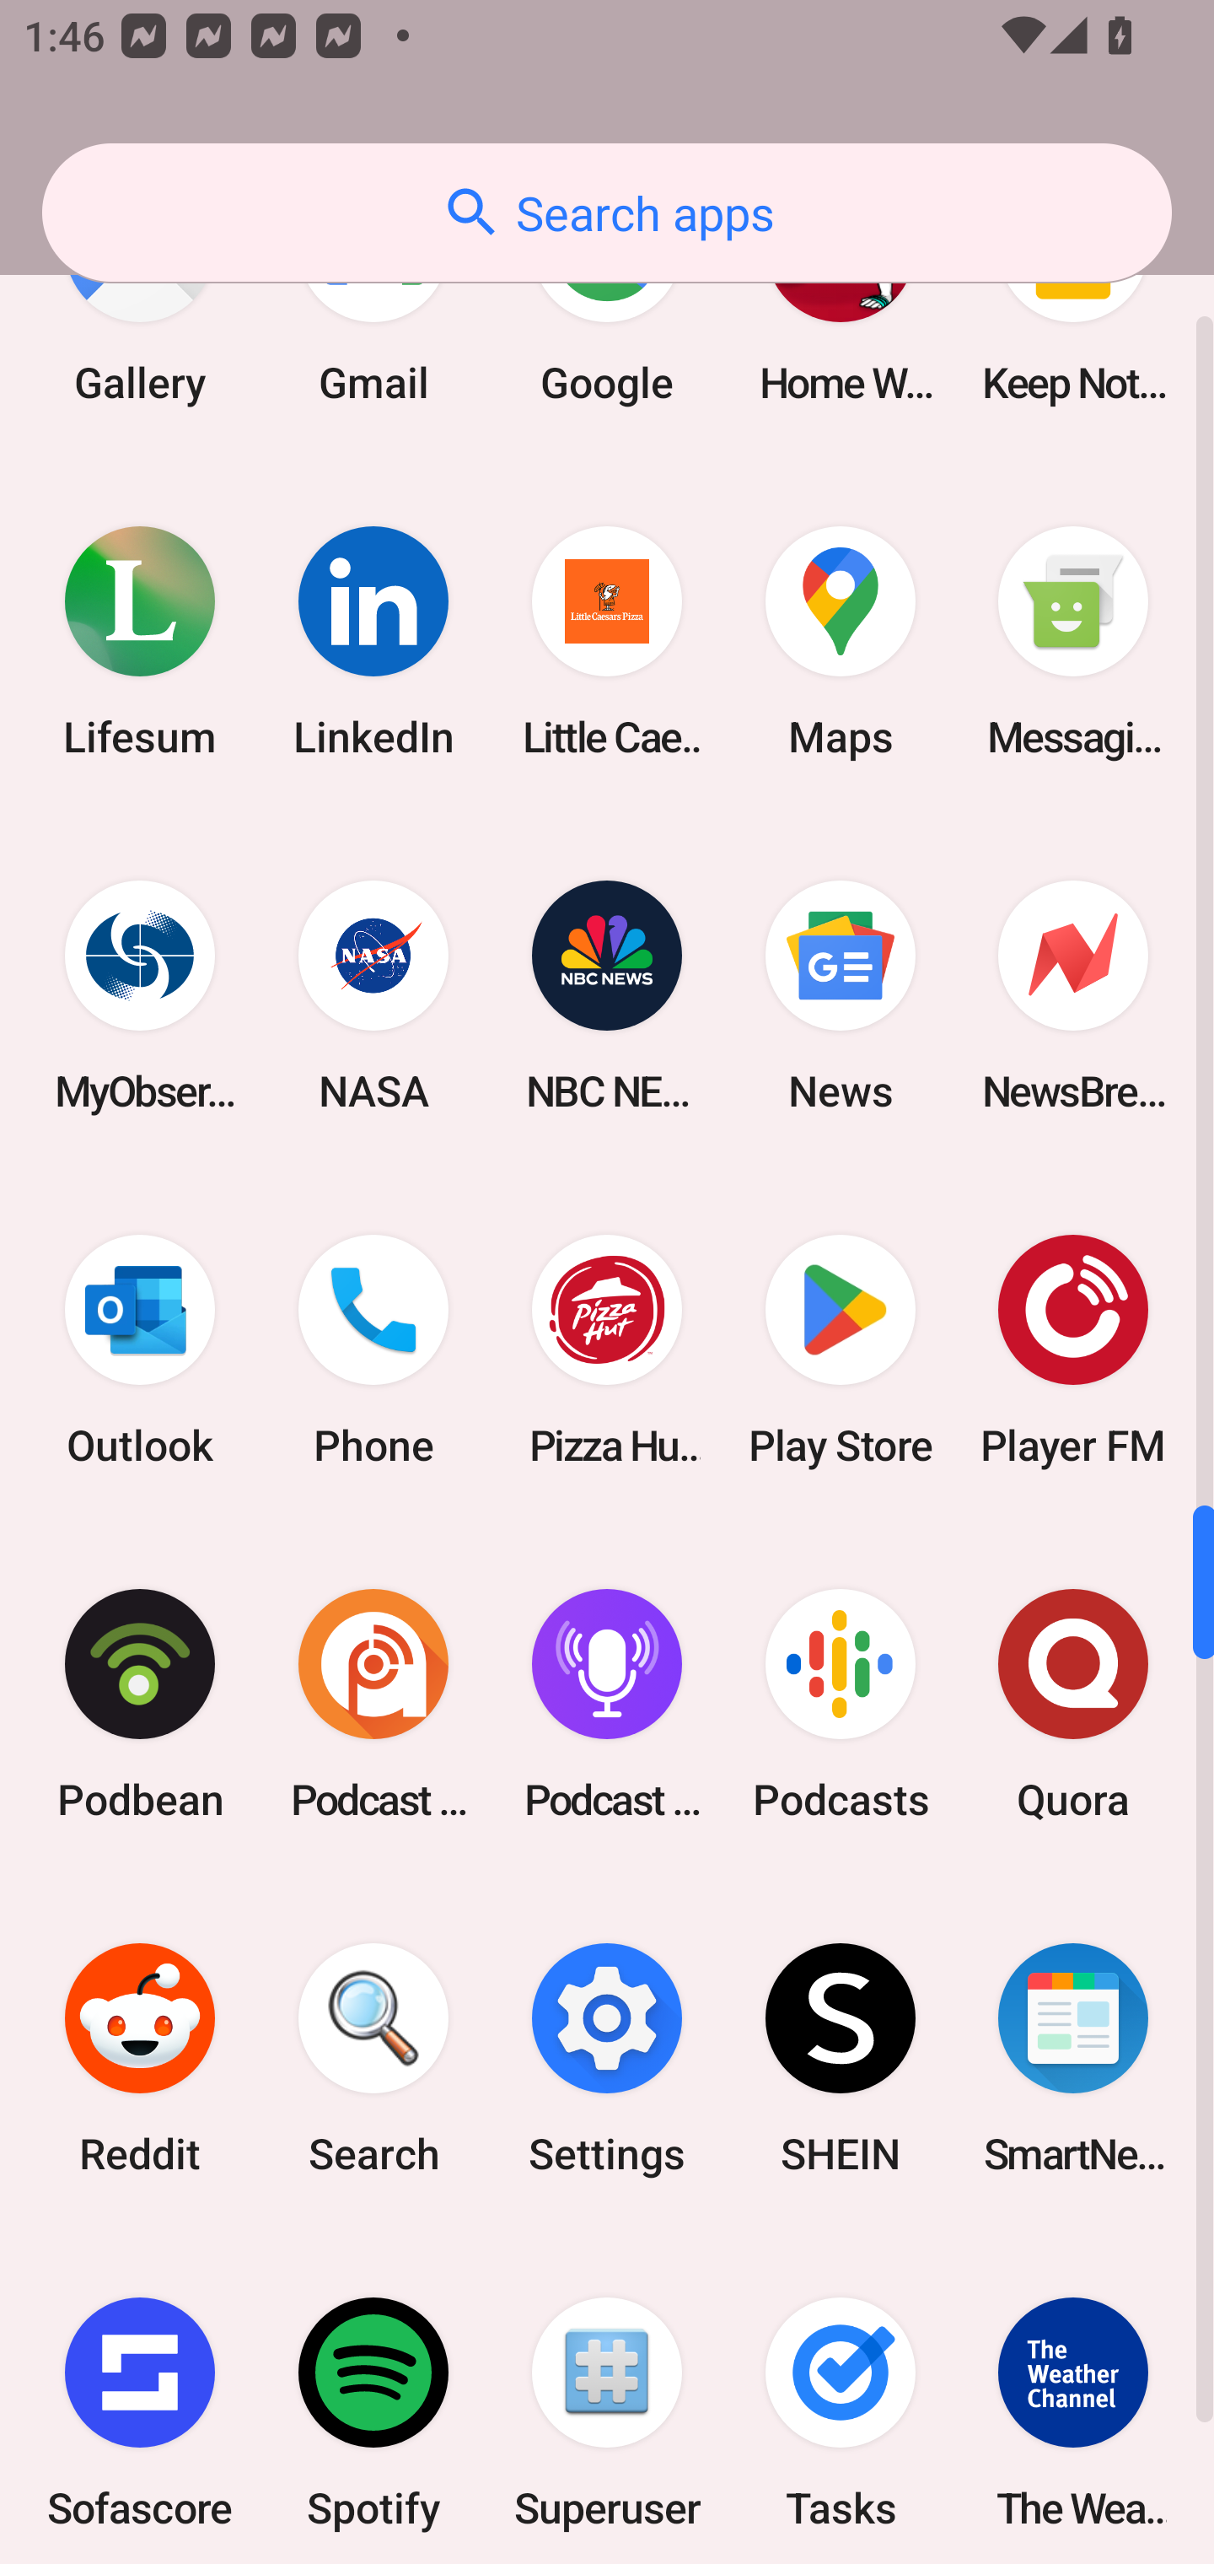 The image size is (1214, 2564). What do you see at coordinates (373, 641) in the screenshot?
I see `LinkedIn` at bounding box center [373, 641].